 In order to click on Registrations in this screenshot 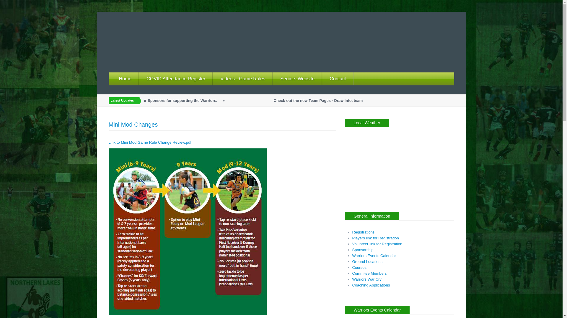, I will do `click(363, 232)`.